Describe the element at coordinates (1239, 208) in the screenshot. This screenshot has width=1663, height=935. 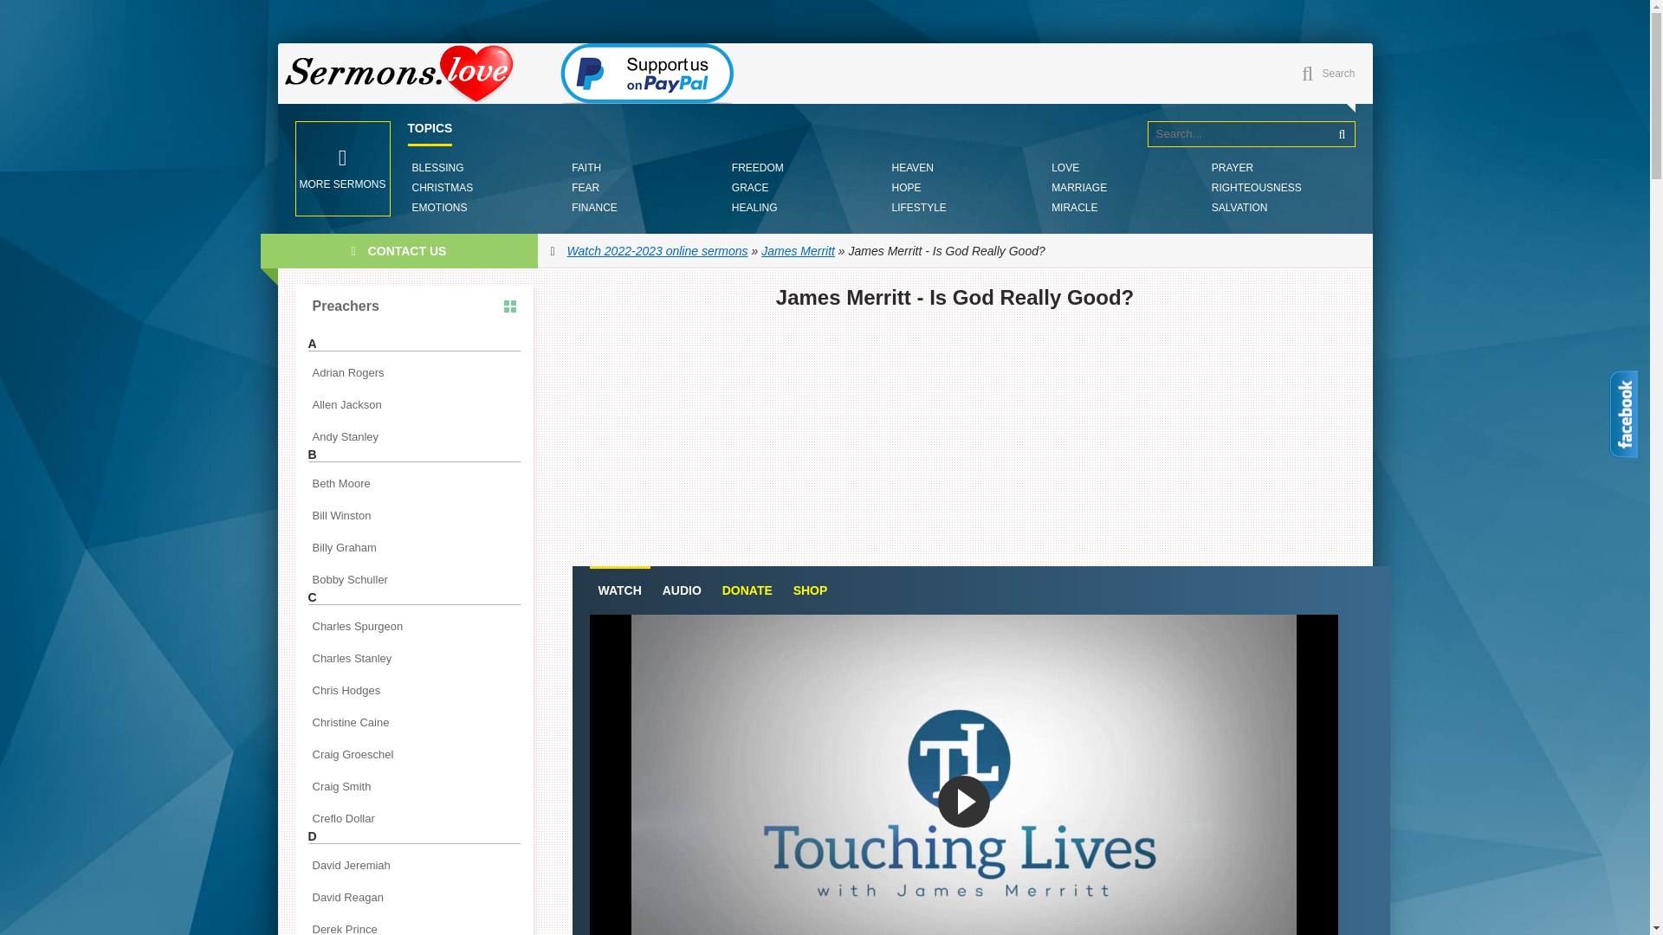
I see `SALVATION` at that location.